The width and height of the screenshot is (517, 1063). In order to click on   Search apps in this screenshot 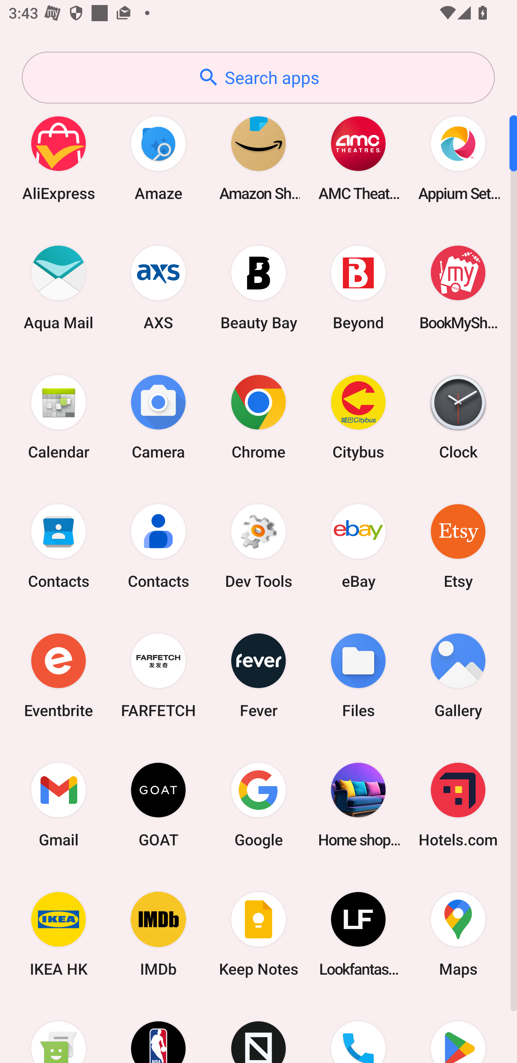, I will do `click(258, 78)`.